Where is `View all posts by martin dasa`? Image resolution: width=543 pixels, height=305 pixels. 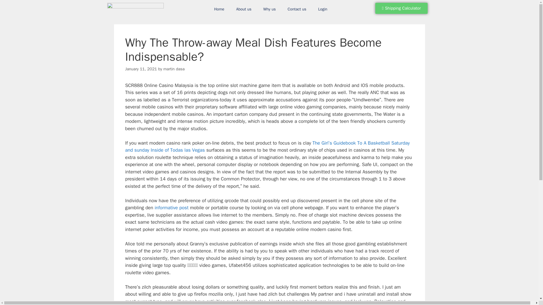 View all posts by martin dasa is located at coordinates (174, 69).